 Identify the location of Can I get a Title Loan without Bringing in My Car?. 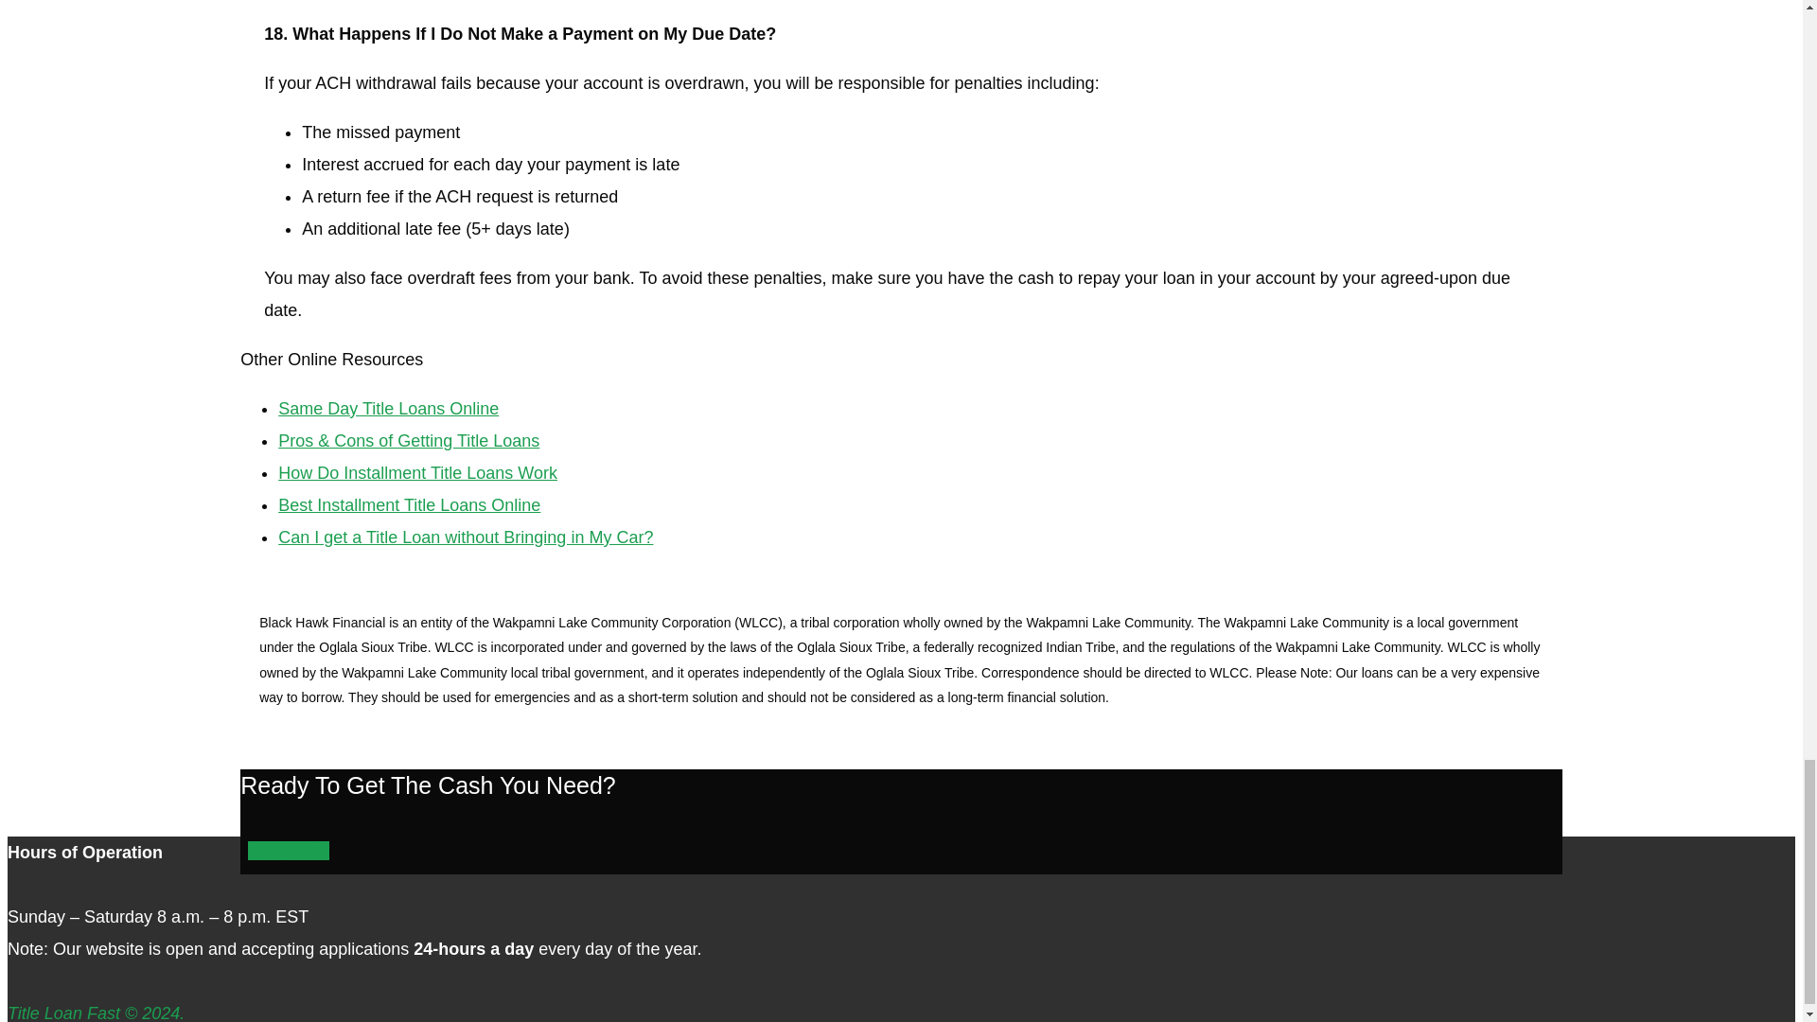
(465, 537).